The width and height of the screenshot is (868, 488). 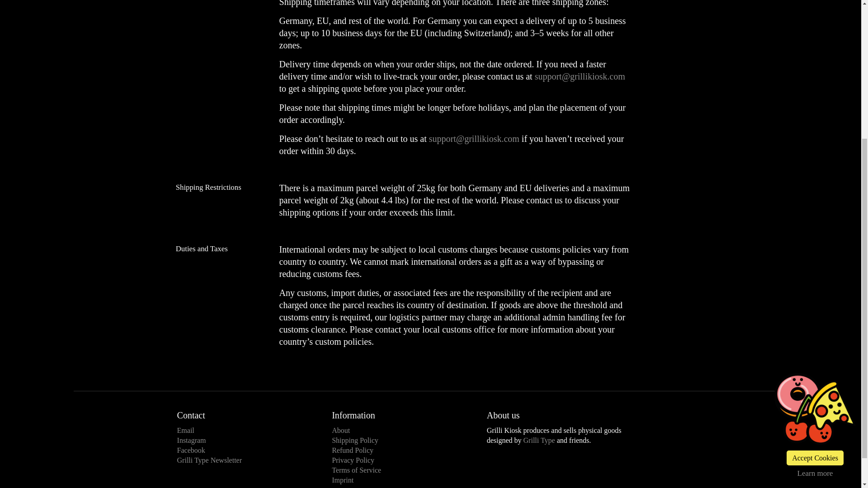 What do you see at coordinates (355, 440) in the screenshot?
I see `Shipping Policy` at bounding box center [355, 440].